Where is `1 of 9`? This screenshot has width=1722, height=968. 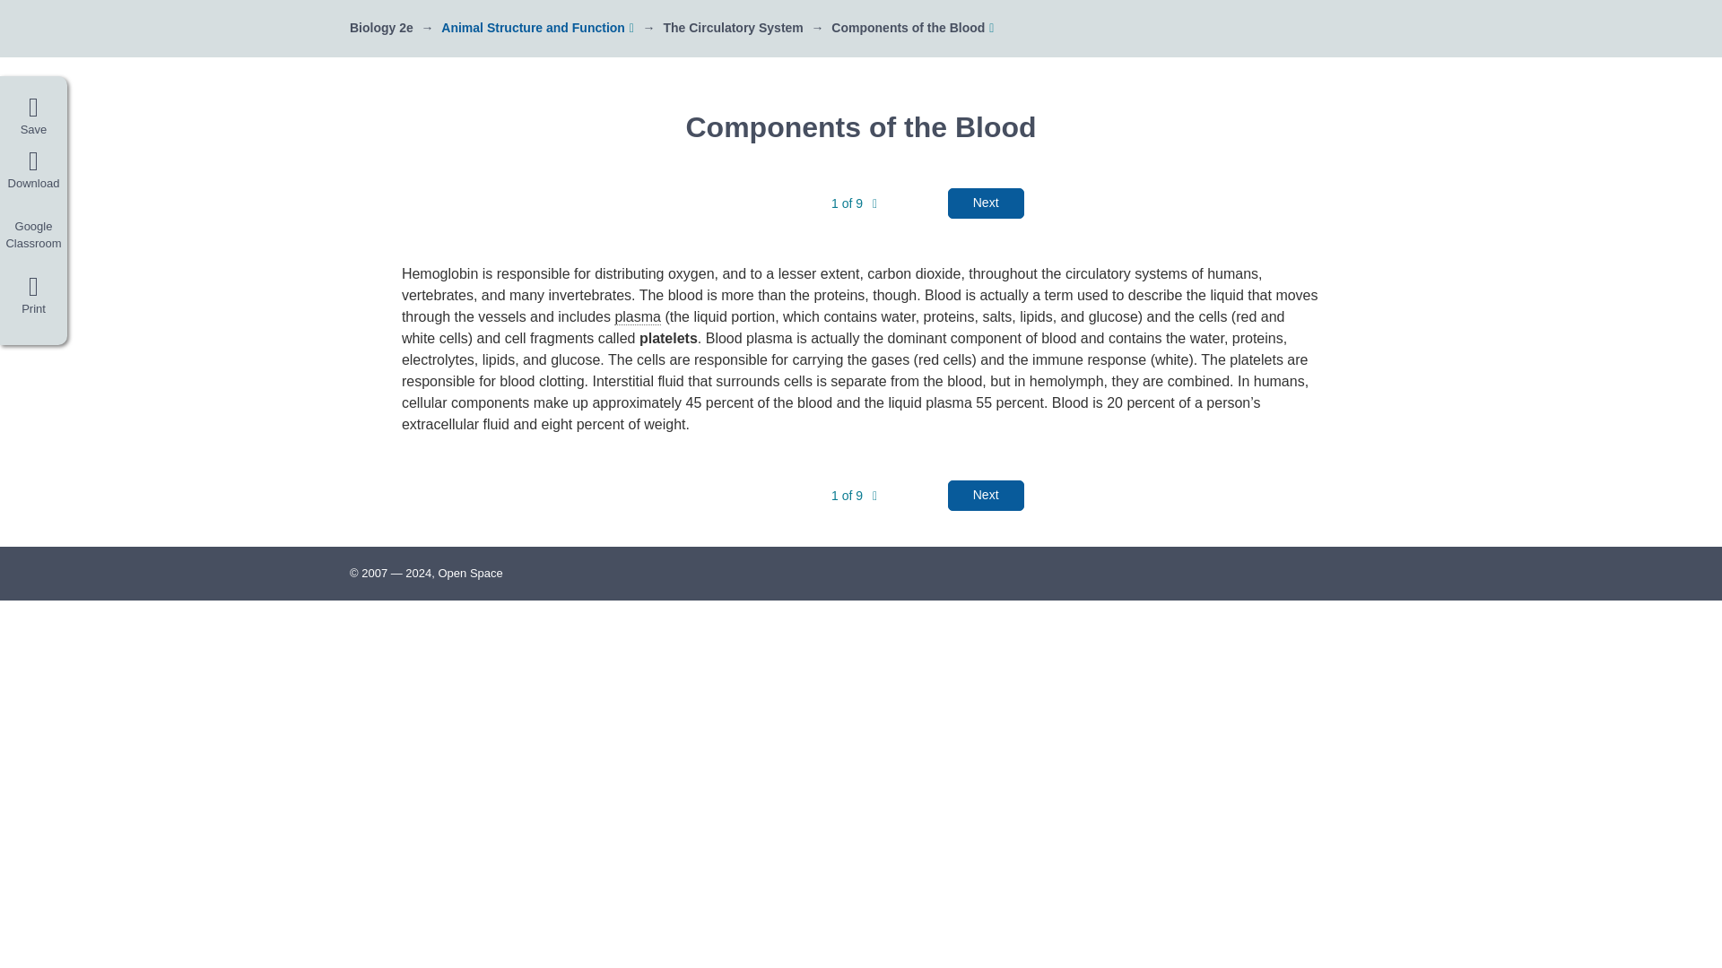 1 of 9 is located at coordinates (854, 203).